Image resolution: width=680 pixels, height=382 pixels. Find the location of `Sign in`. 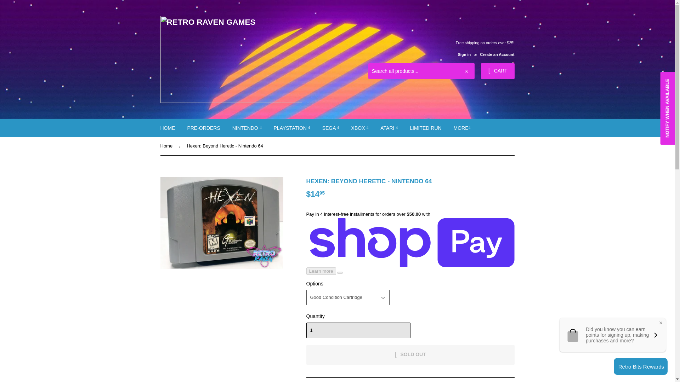

Sign in is located at coordinates (464, 54).